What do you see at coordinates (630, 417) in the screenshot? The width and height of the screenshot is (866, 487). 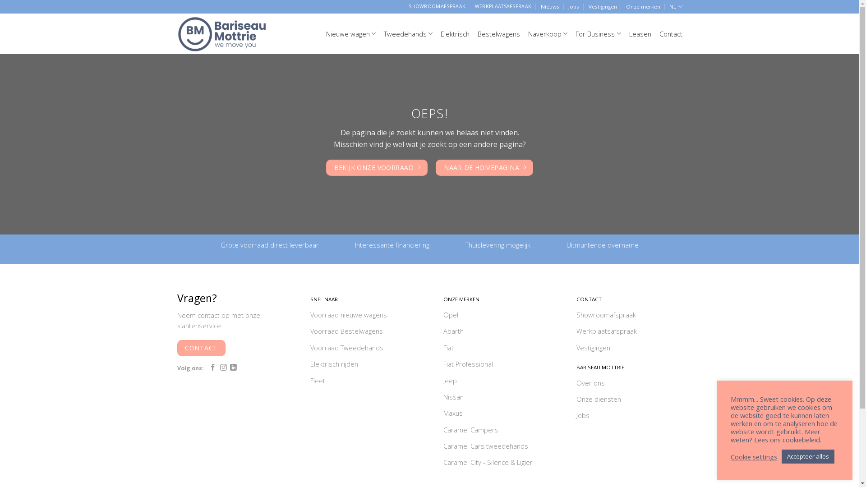 I see `Jobs` at bounding box center [630, 417].